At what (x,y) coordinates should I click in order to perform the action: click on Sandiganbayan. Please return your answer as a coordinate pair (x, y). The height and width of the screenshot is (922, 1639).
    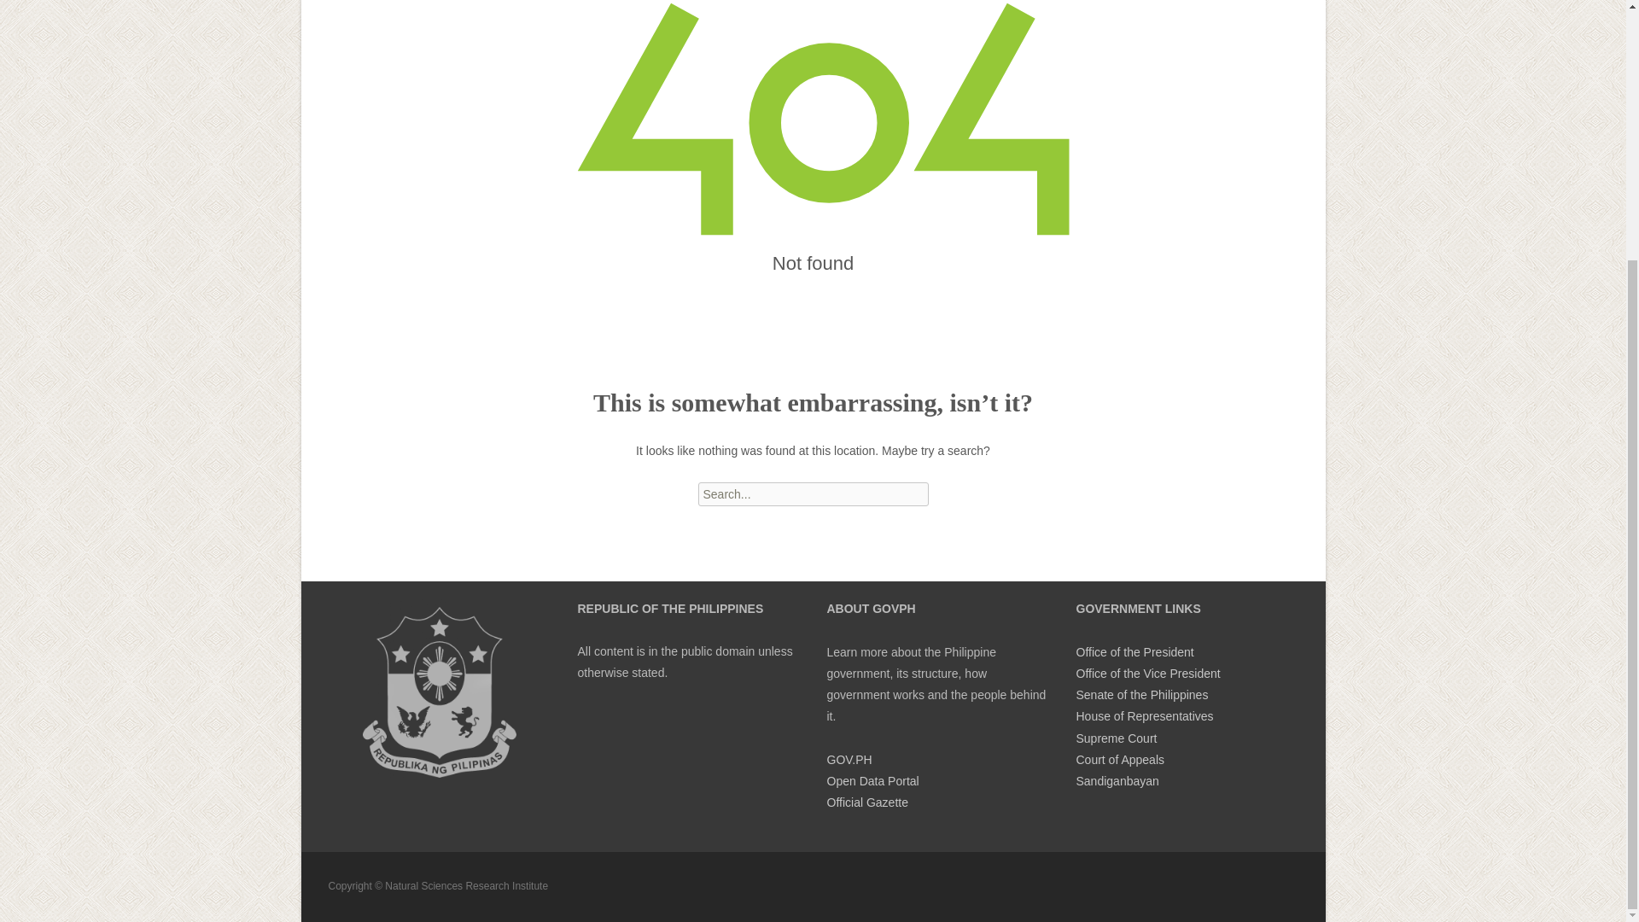
    Looking at the image, I should click on (1117, 781).